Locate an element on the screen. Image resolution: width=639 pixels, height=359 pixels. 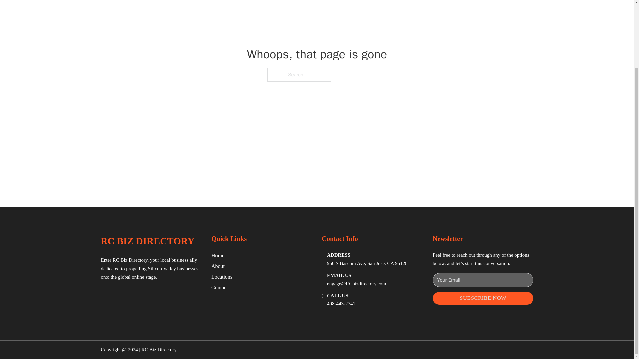
About is located at coordinates (218, 266).